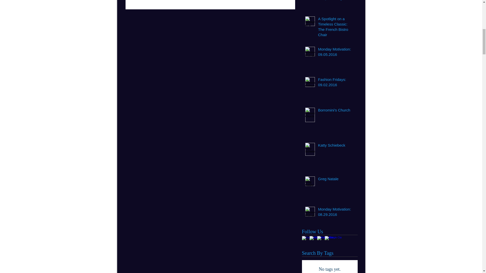 The image size is (486, 273). What do you see at coordinates (336, 111) in the screenshot?
I see `Borromini's Church` at bounding box center [336, 111].